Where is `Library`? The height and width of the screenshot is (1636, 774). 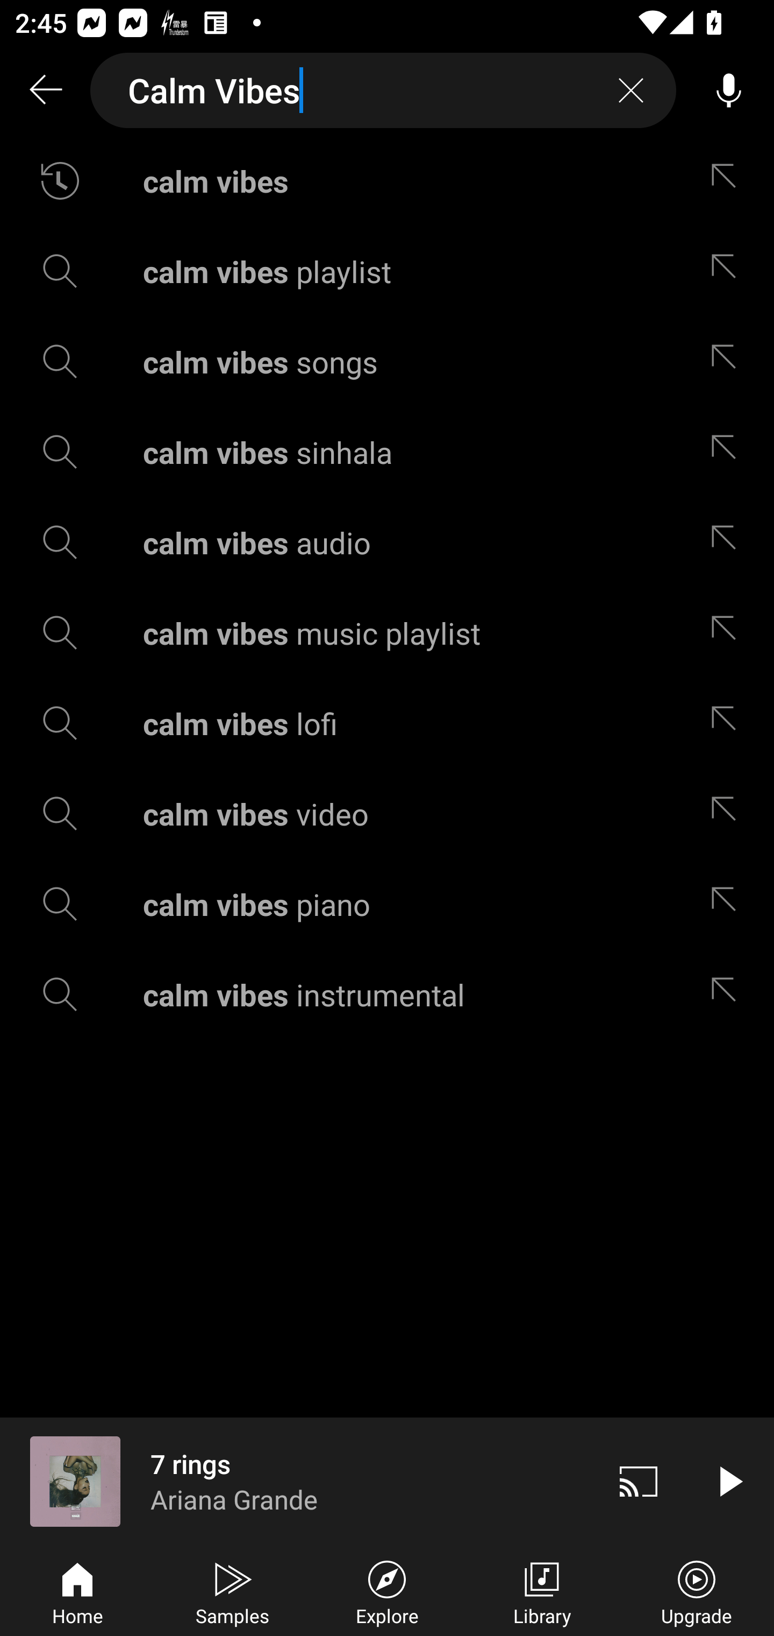 Library is located at coordinates (542, 1591).